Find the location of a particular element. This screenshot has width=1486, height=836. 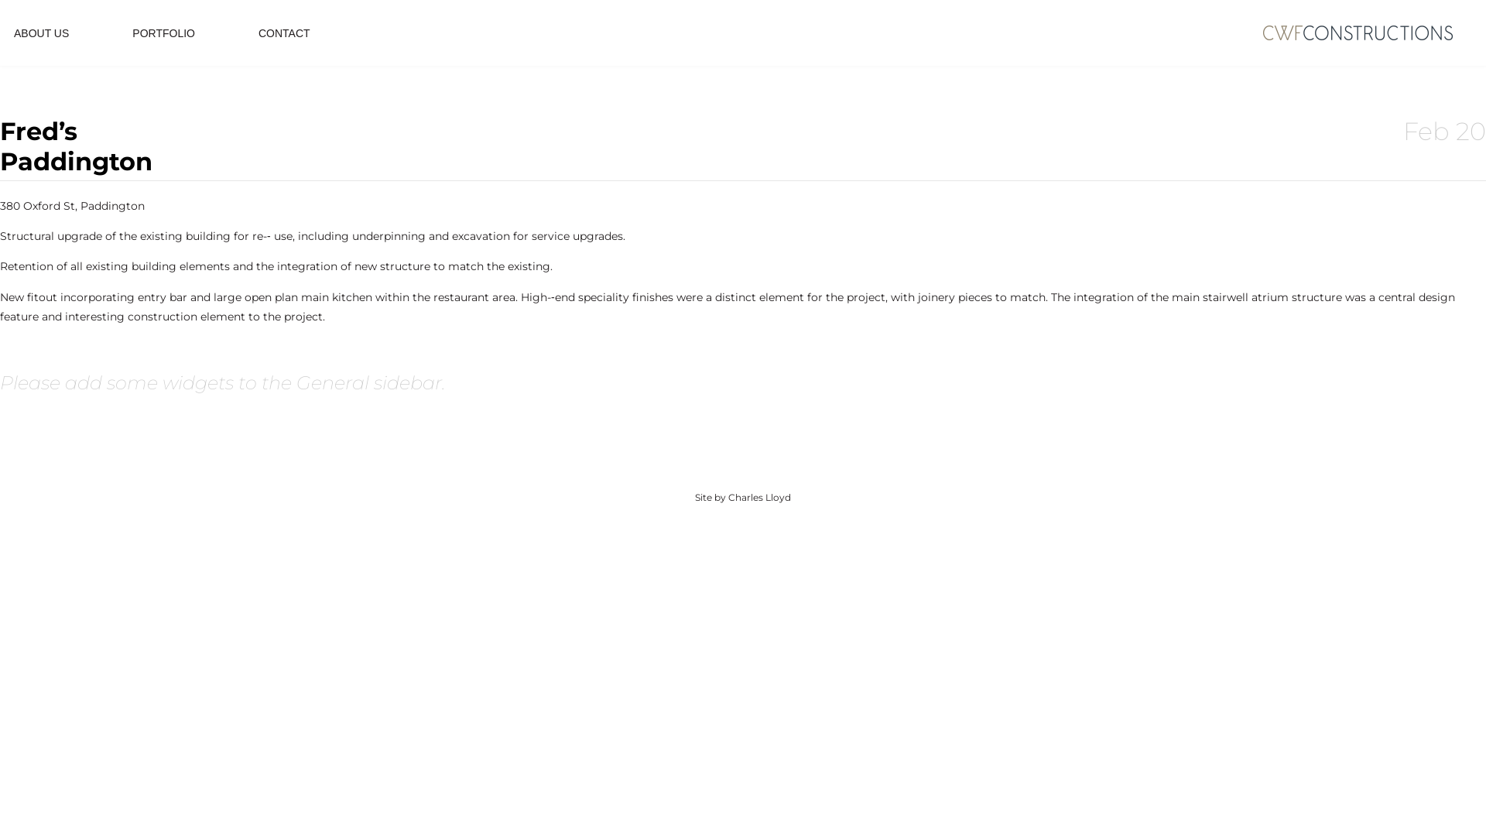

ABOUT US is located at coordinates (42, 43).